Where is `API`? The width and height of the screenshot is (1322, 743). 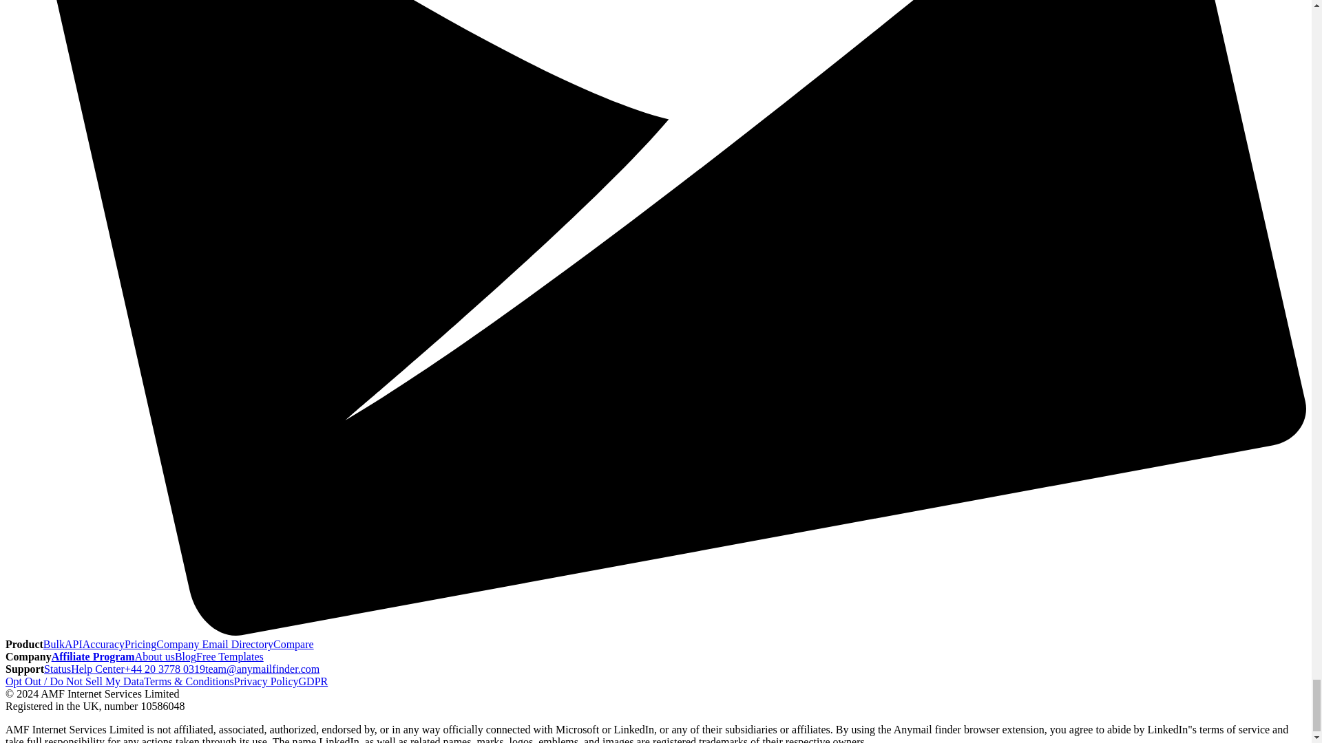 API is located at coordinates (73, 644).